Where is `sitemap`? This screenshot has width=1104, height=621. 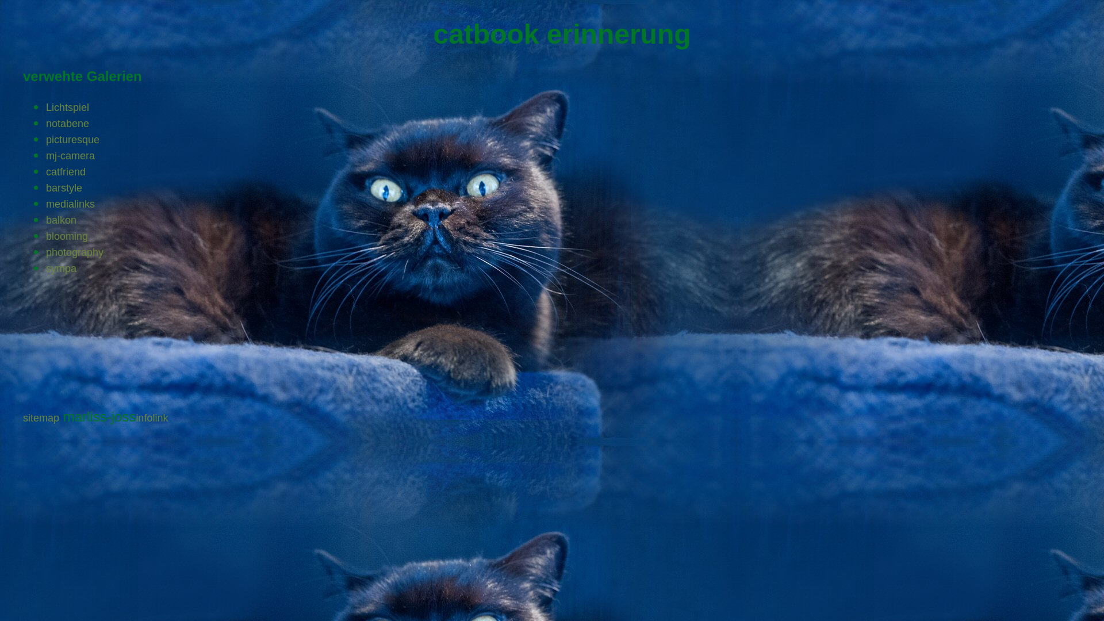
sitemap is located at coordinates (41, 418).